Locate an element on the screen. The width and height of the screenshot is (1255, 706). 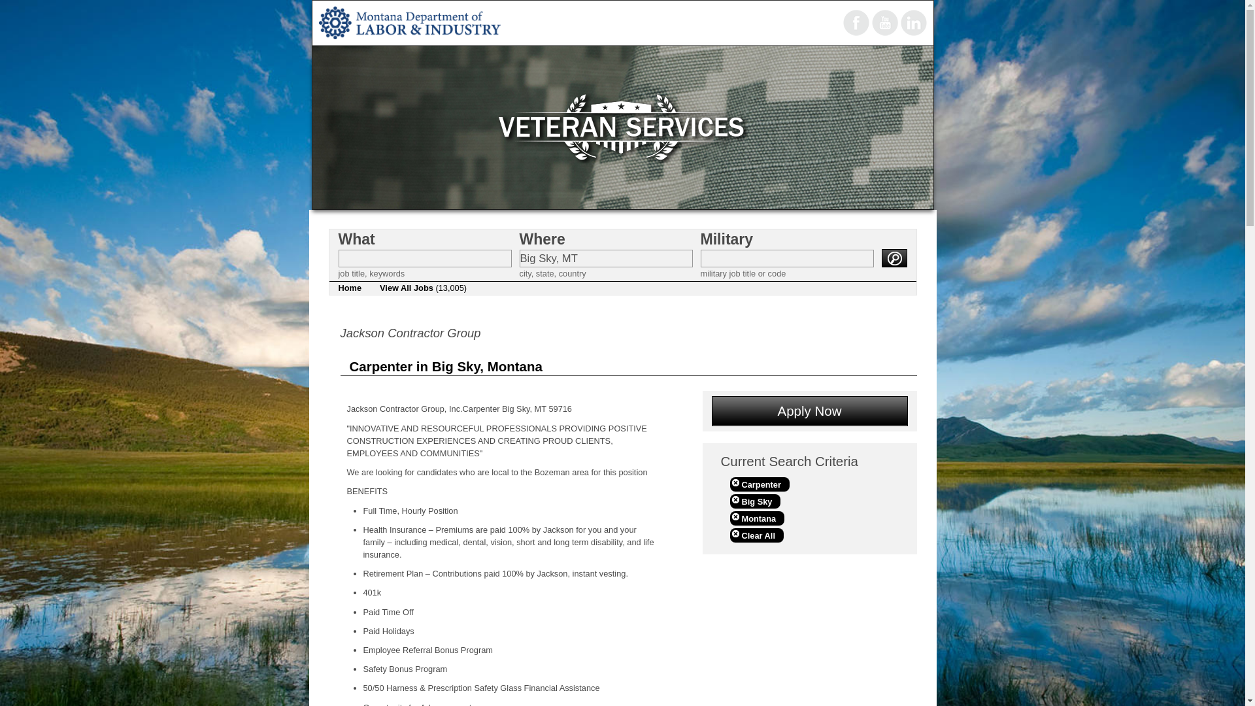
Search Phrase is located at coordinates (425, 259).